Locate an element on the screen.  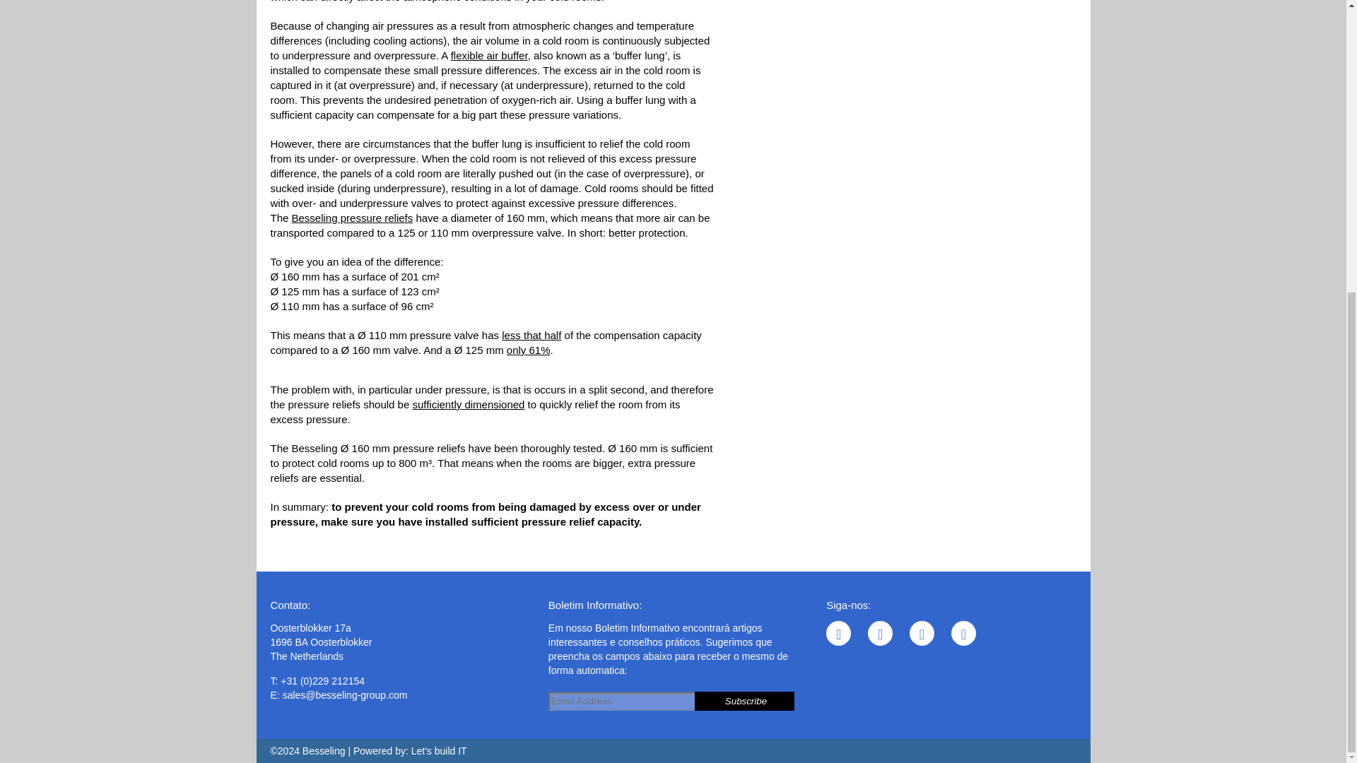
Subscribe is located at coordinates (744, 701).